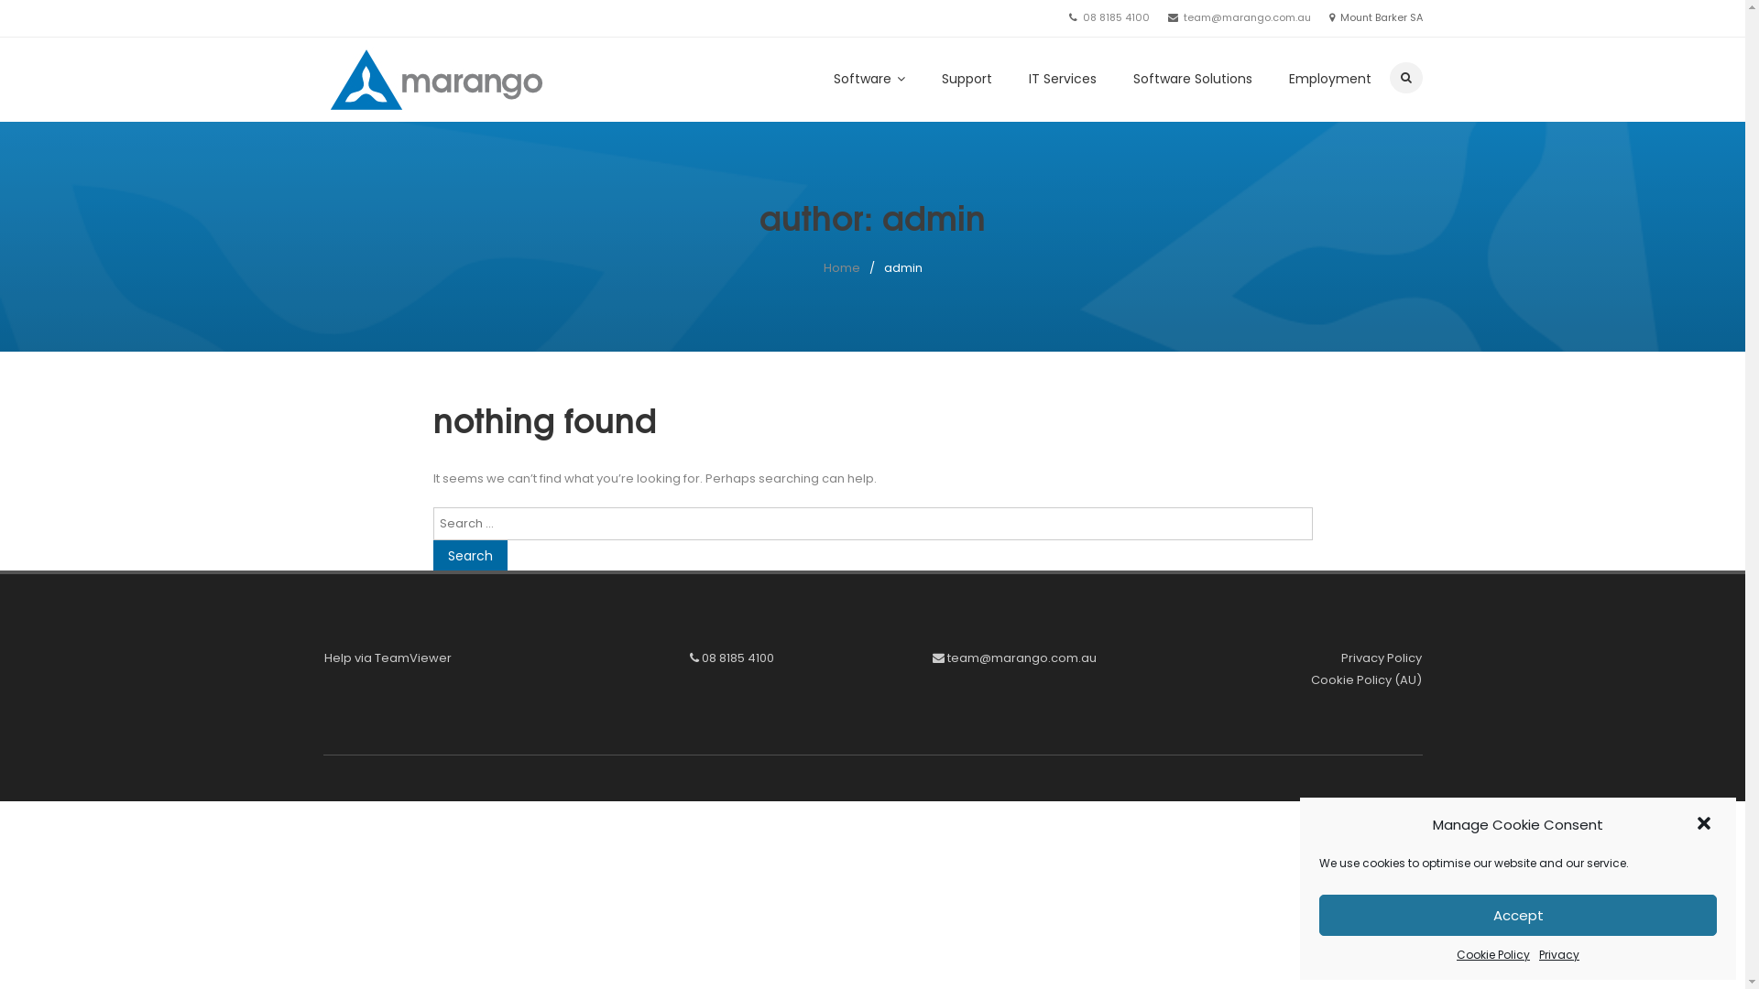 Image resolution: width=1759 pixels, height=989 pixels. I want to click on 08 8185 4100, so click(1116, 17).